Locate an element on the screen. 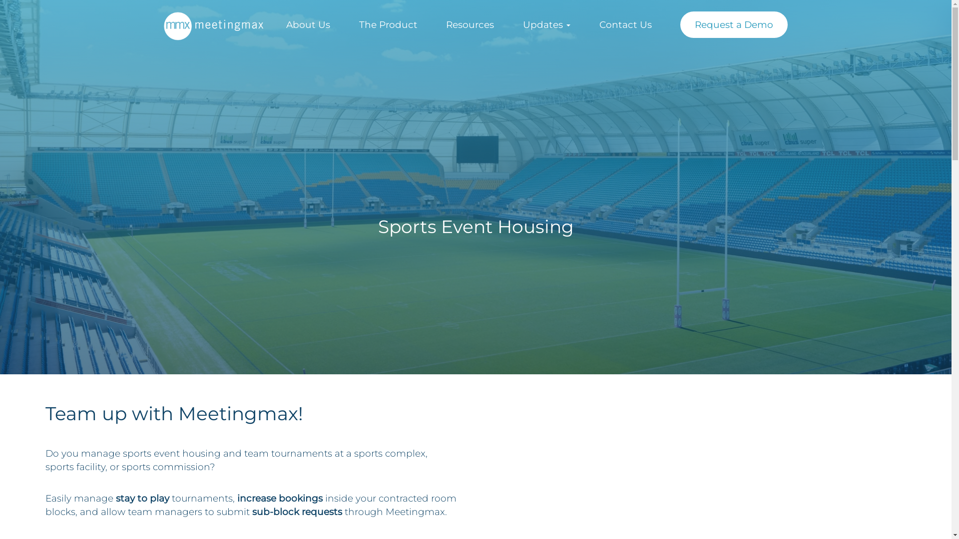 Image resolution: width=959 pixels, height=539 pixels. The Product is located at coordinates (389, 25).